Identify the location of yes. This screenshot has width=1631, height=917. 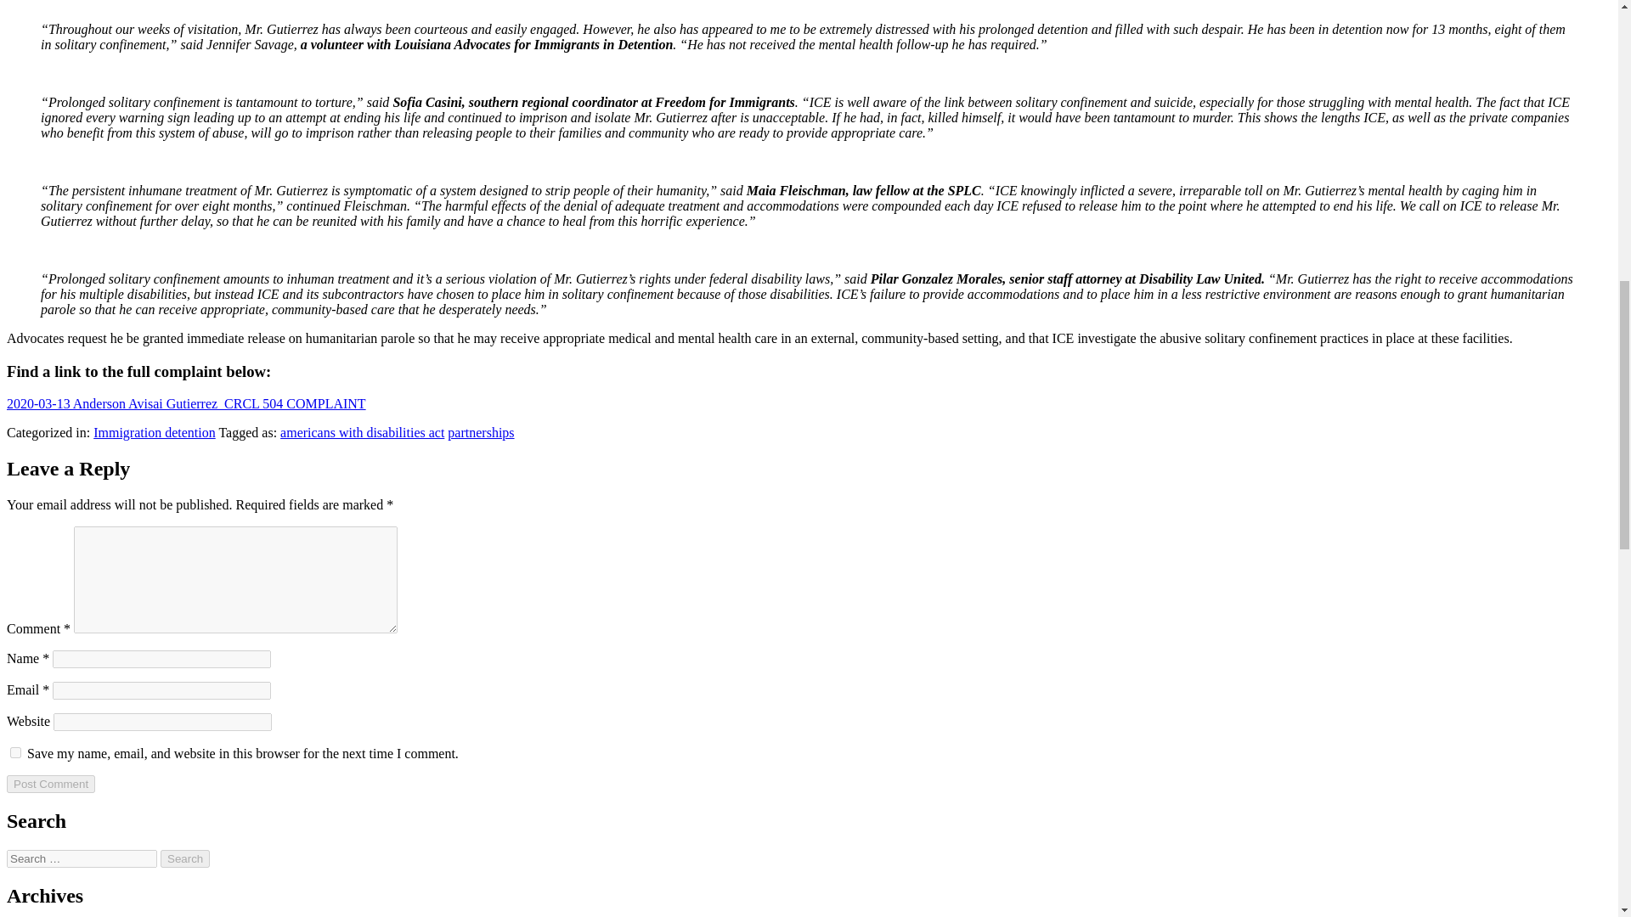
(15, 752).